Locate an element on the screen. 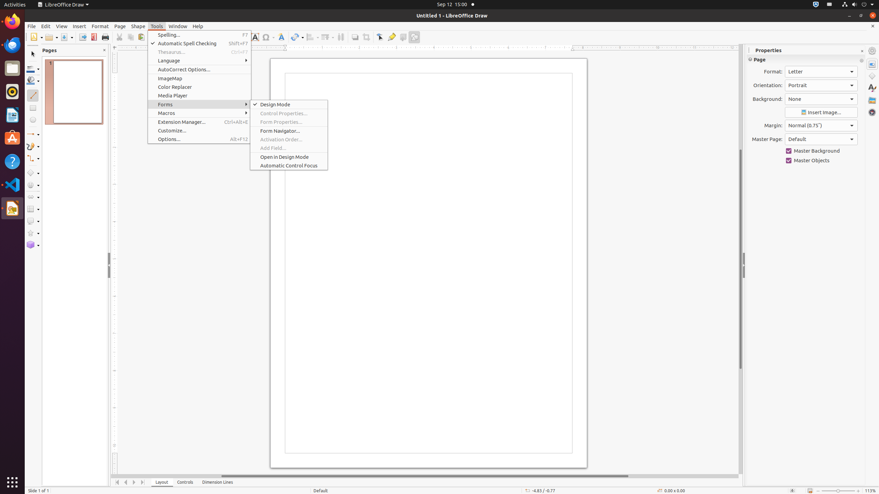  Move Right is located at coordinates (135, 482).